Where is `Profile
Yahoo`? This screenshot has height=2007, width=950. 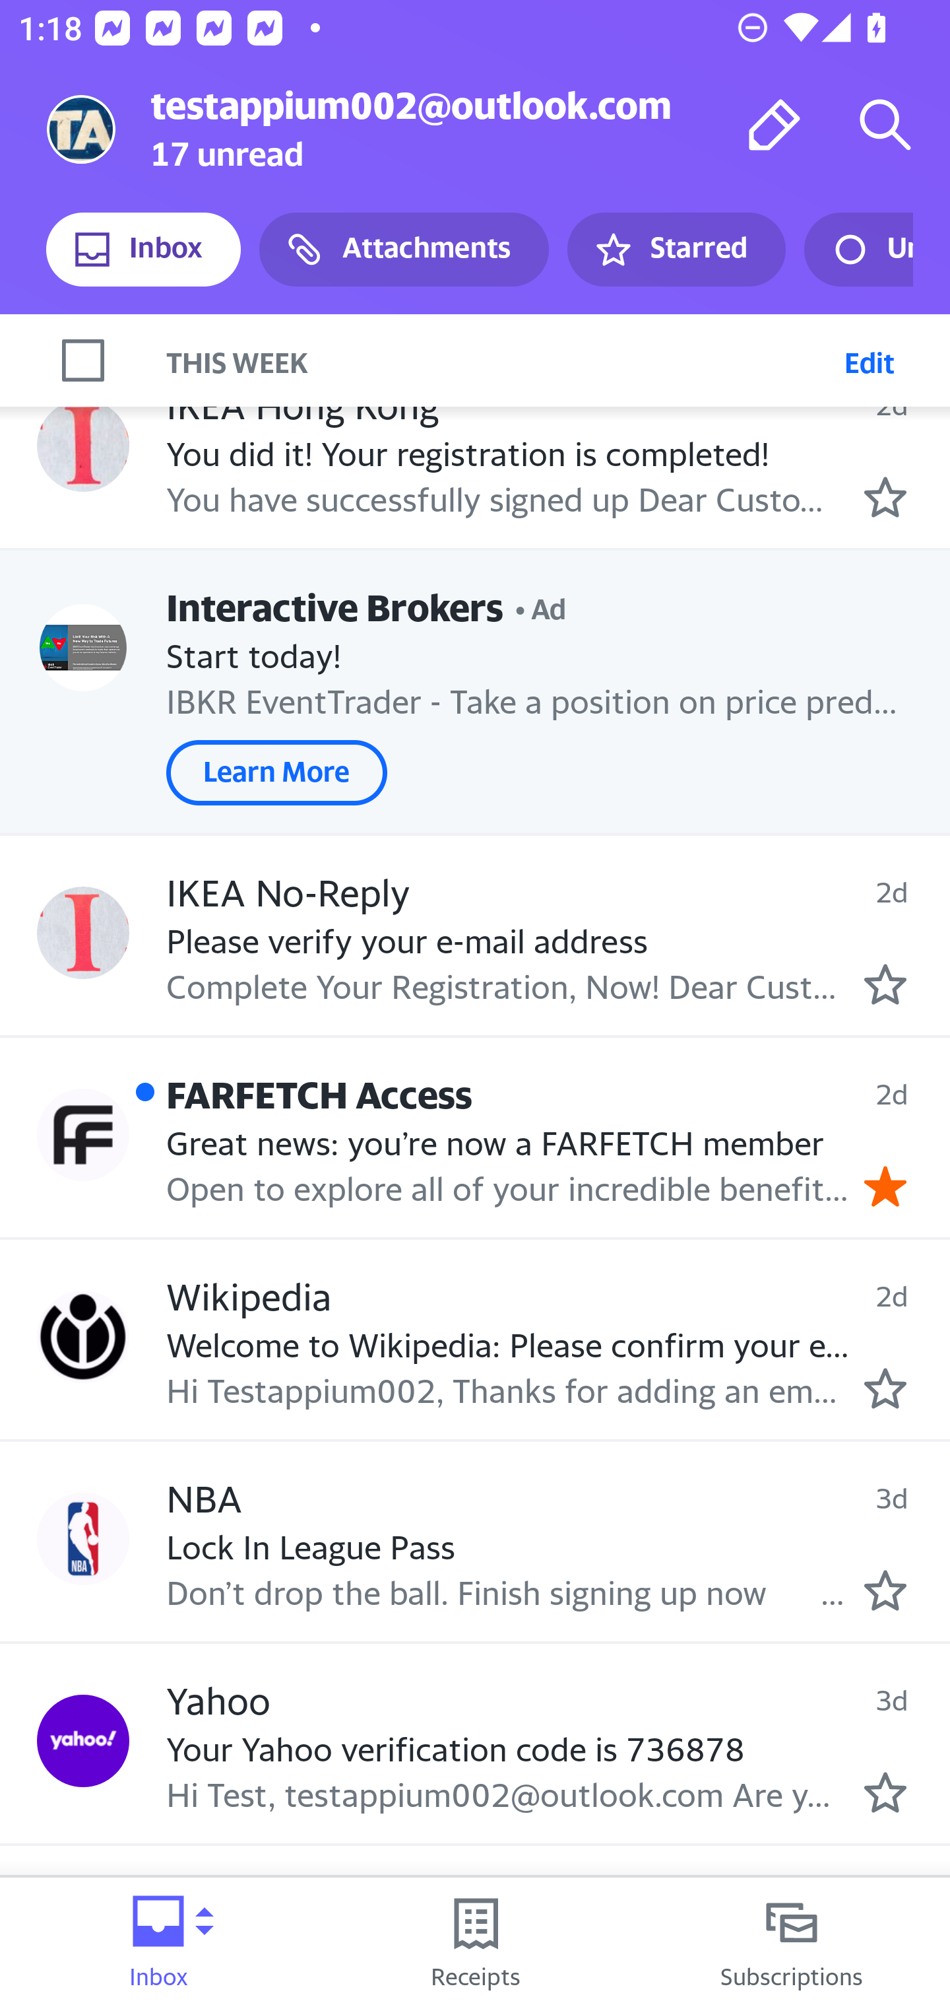
Profile
Yahoo is located at coordinates (83, 1740).